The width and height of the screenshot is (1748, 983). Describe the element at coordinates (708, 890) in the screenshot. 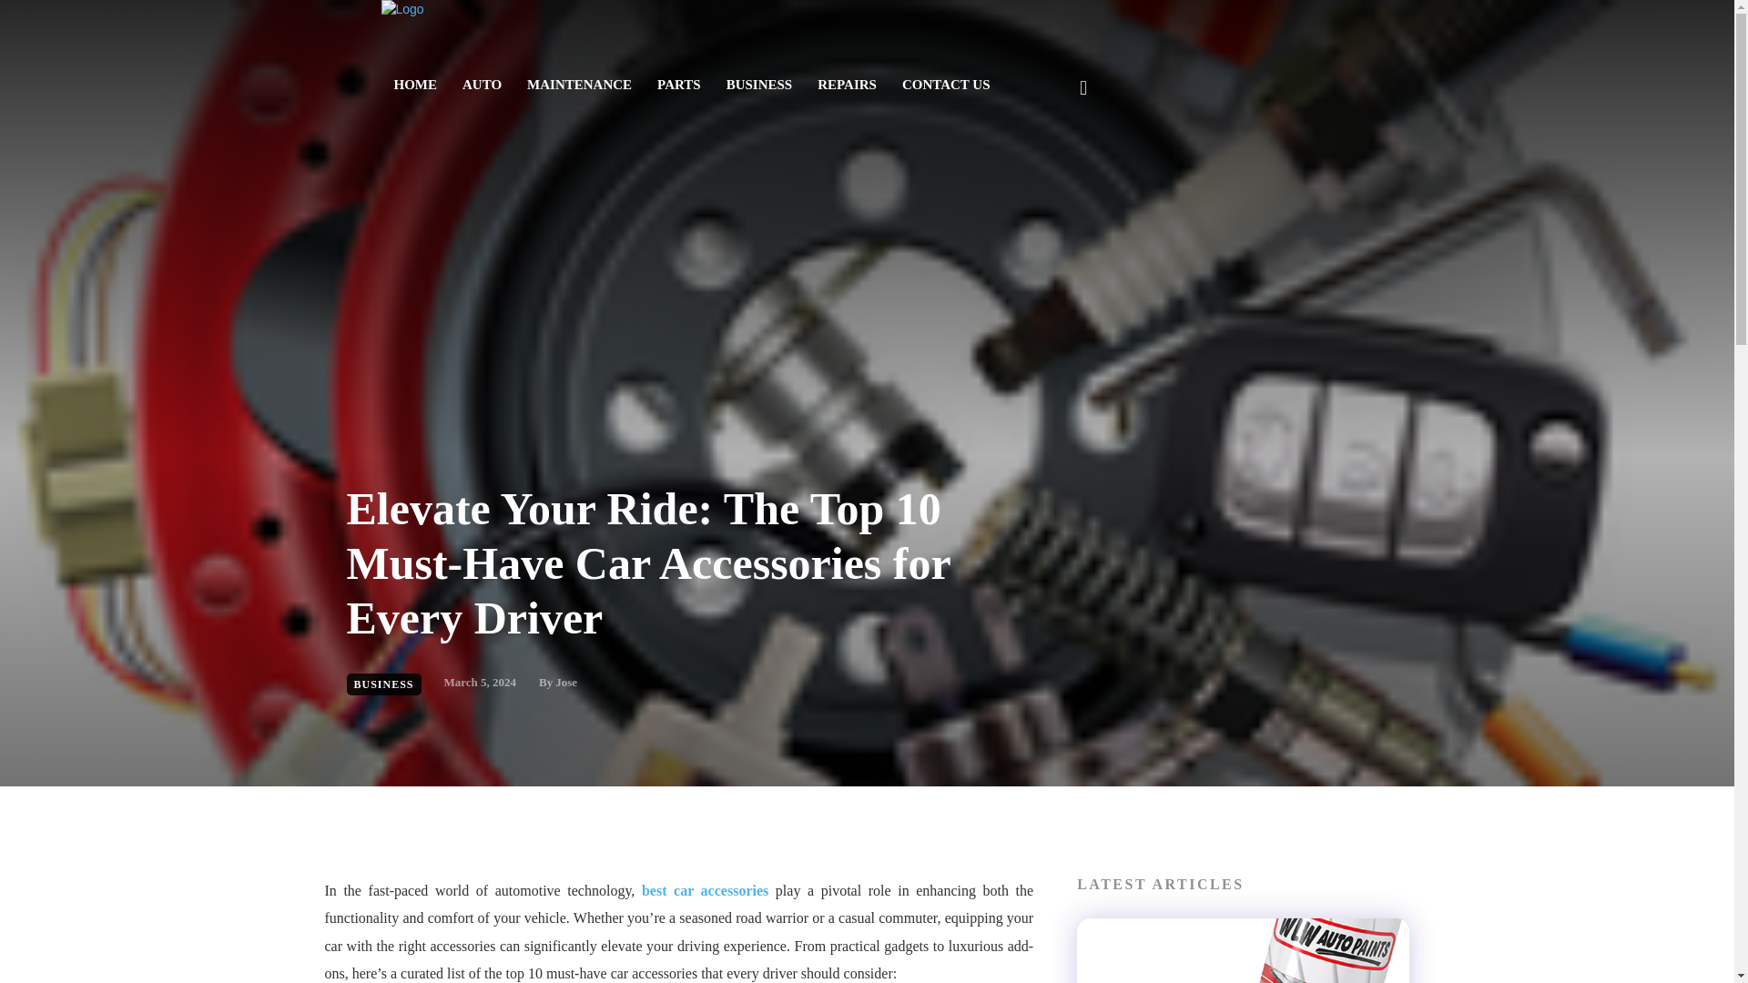

I see `best car accessories` at that location.